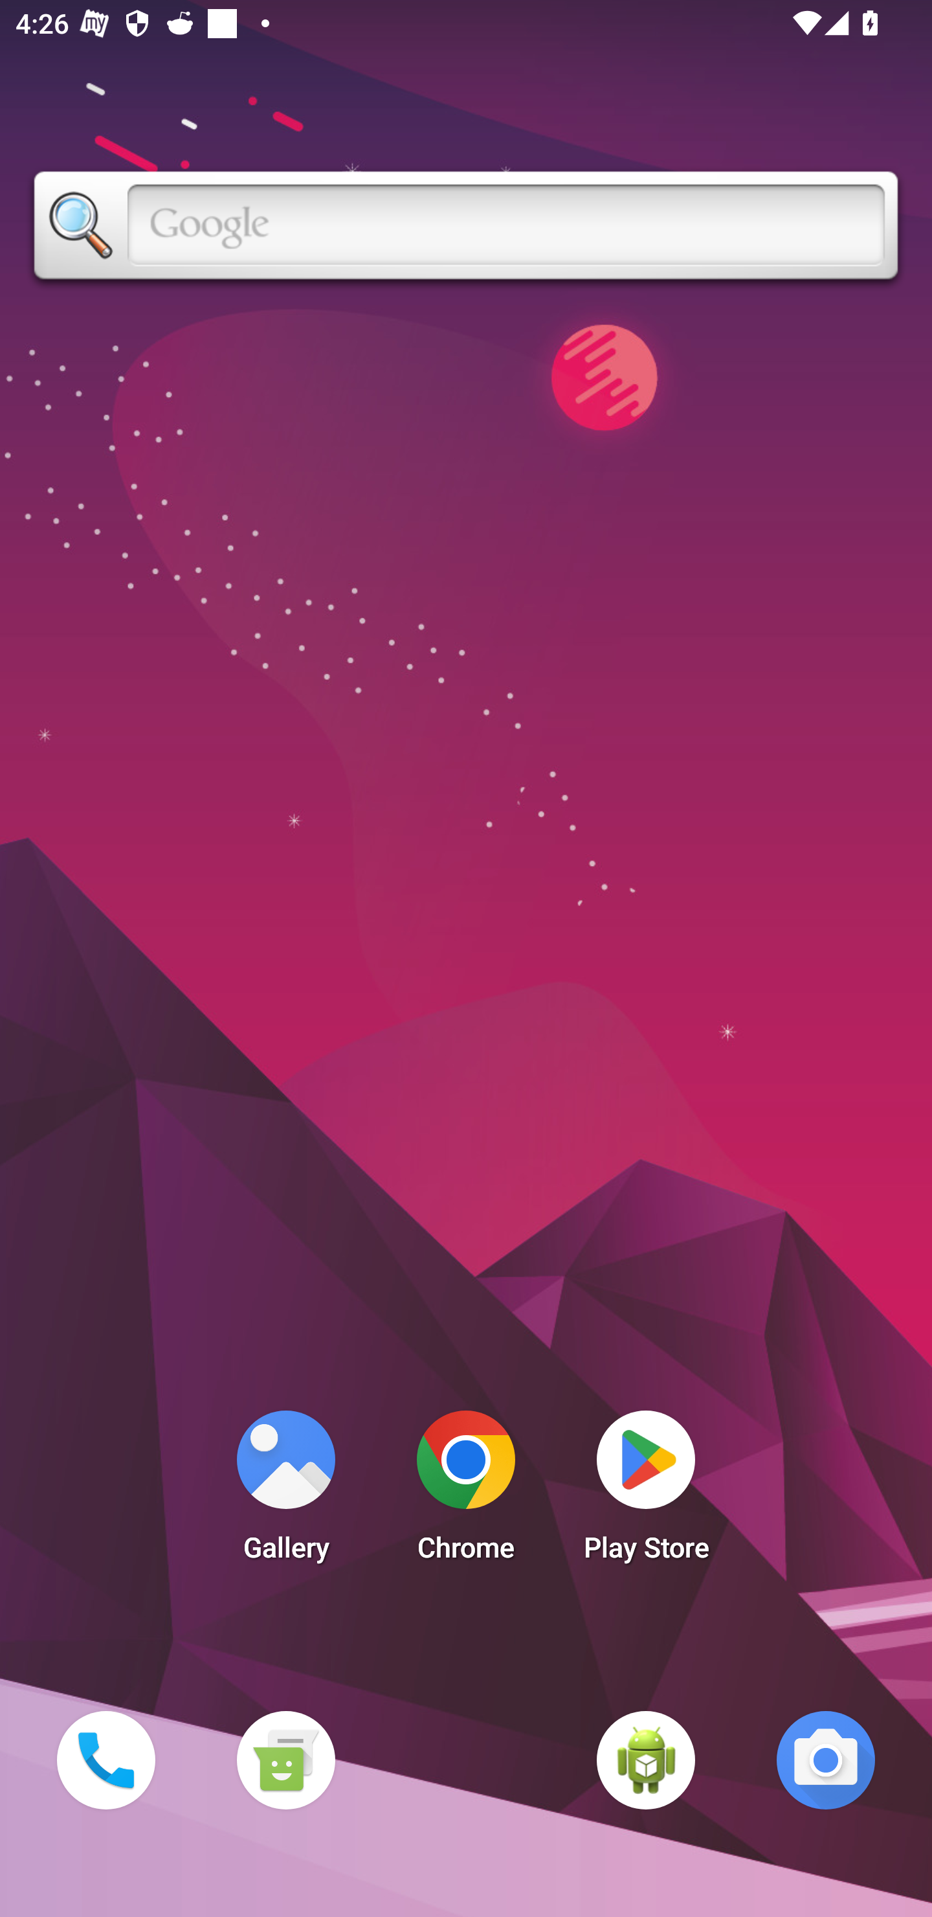  Describe the element at coordinates (285, 1760) in the screenshot. I see `Messaging` at that location.